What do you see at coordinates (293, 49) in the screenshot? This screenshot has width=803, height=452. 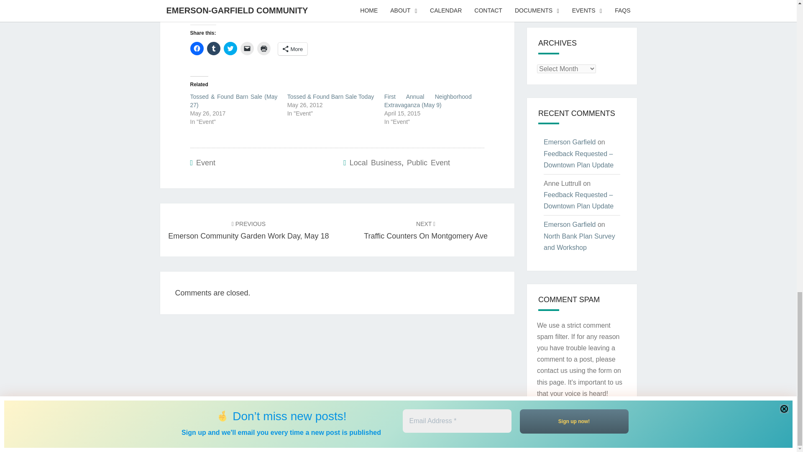 I see `More` at bounding box center [293, 49].